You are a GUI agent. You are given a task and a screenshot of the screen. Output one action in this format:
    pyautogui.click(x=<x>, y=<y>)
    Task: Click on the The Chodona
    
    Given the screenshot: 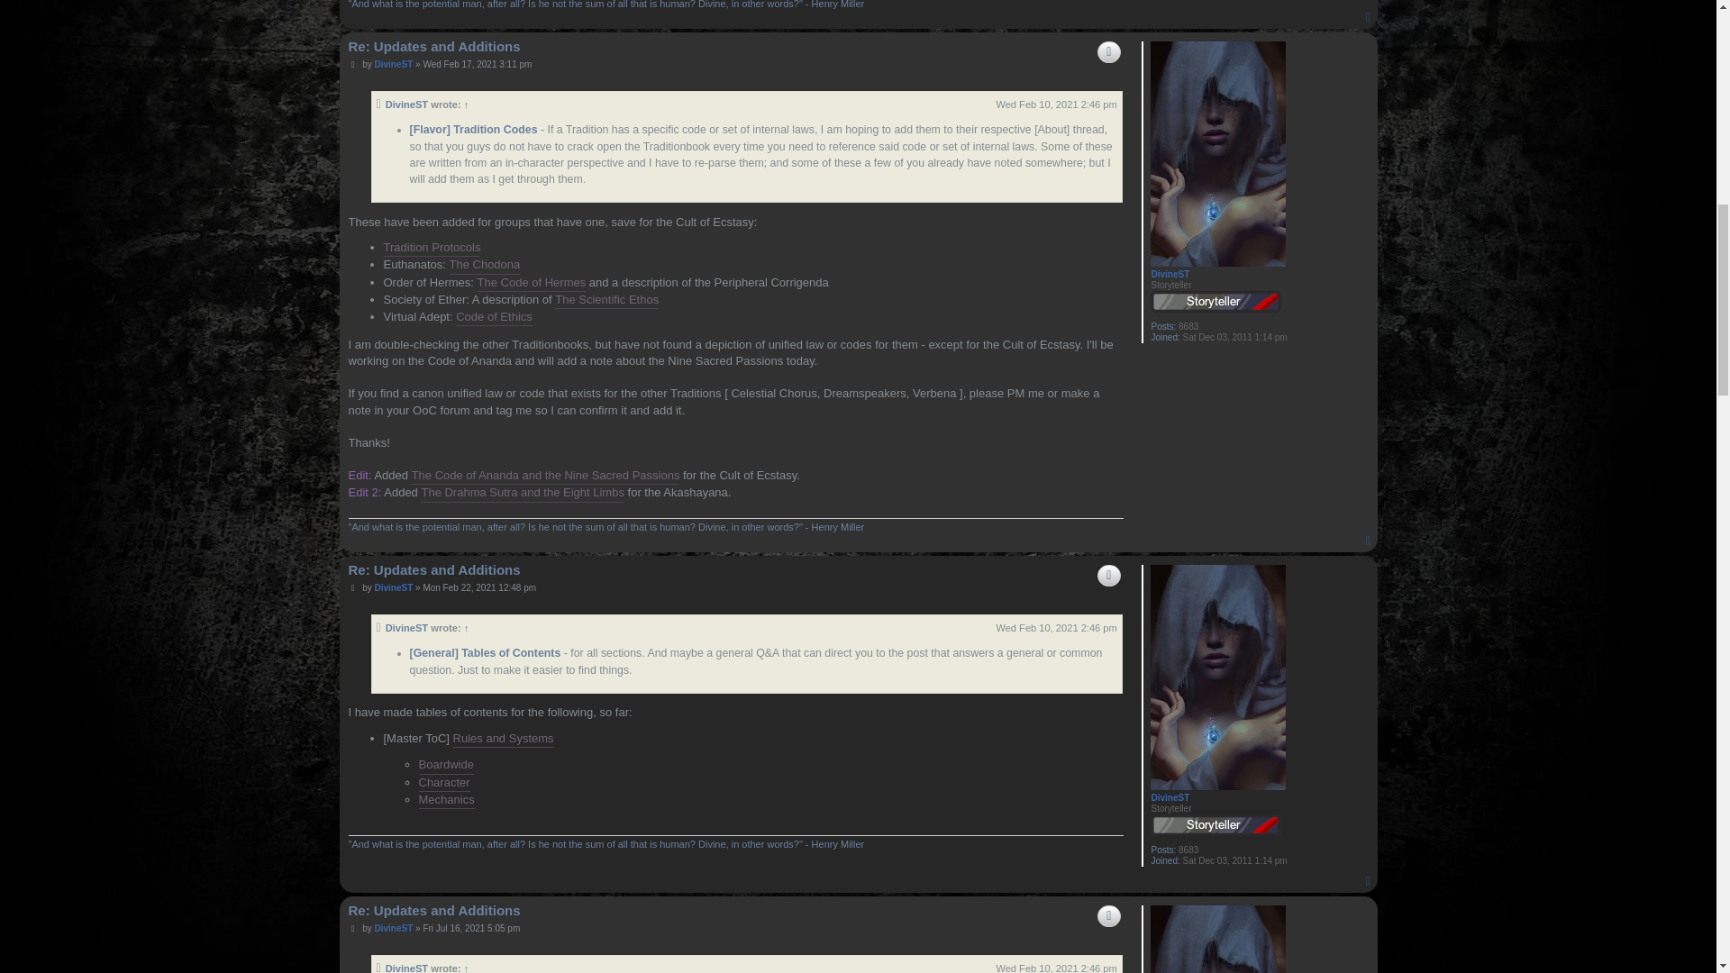 What is the action you would take?
    pyautogui.click(x=484, y=265)
    